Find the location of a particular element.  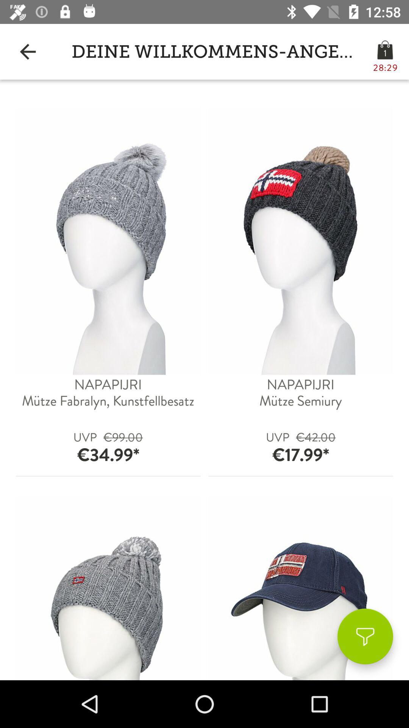

open item next to deine willkommens-angebote is located at coordinates (28, 52).